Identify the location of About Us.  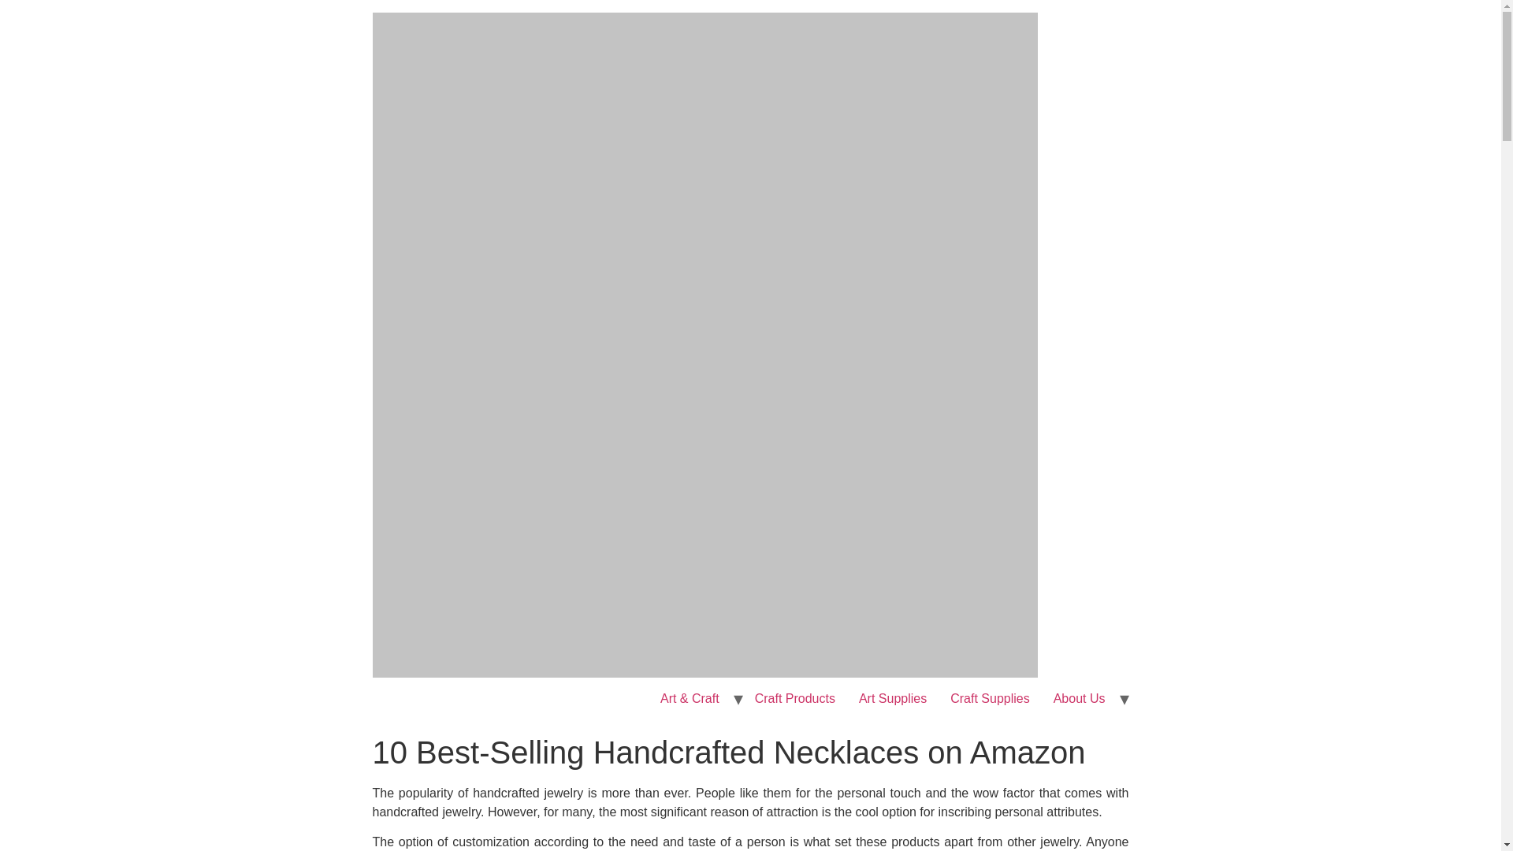
(1080, 699).